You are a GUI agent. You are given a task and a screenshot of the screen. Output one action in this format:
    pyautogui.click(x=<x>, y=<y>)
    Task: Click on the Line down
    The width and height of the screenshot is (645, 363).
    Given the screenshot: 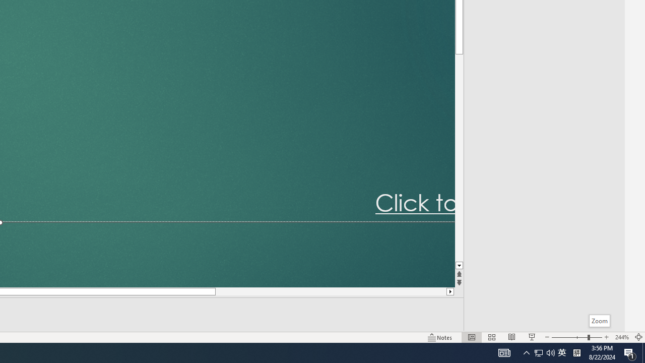 What is the action you would take?
    pyautogui.click(x=459, y=266)
    